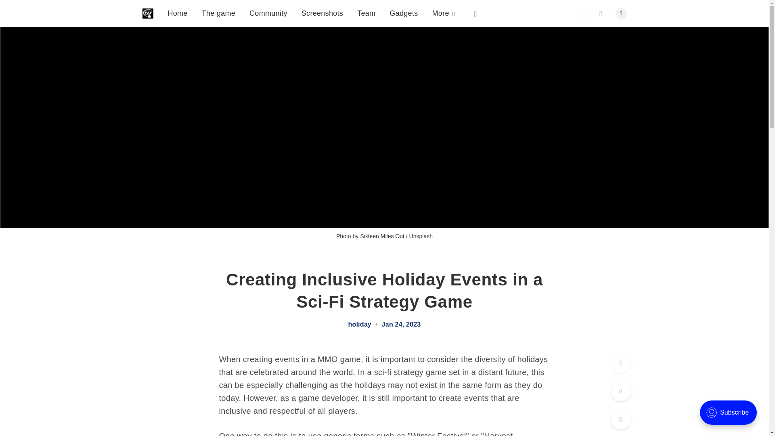 The image size is (775, 436). What do you see at coordinates (359, 325) in the screenshot?
I see `holiday` at bounding box center [359, 325].